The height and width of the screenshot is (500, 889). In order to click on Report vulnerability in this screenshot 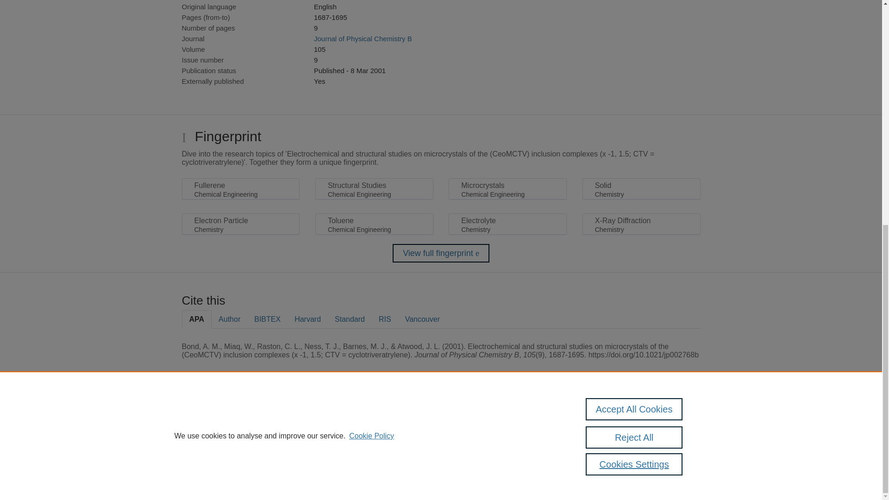, I will do `click(666, 442)`.